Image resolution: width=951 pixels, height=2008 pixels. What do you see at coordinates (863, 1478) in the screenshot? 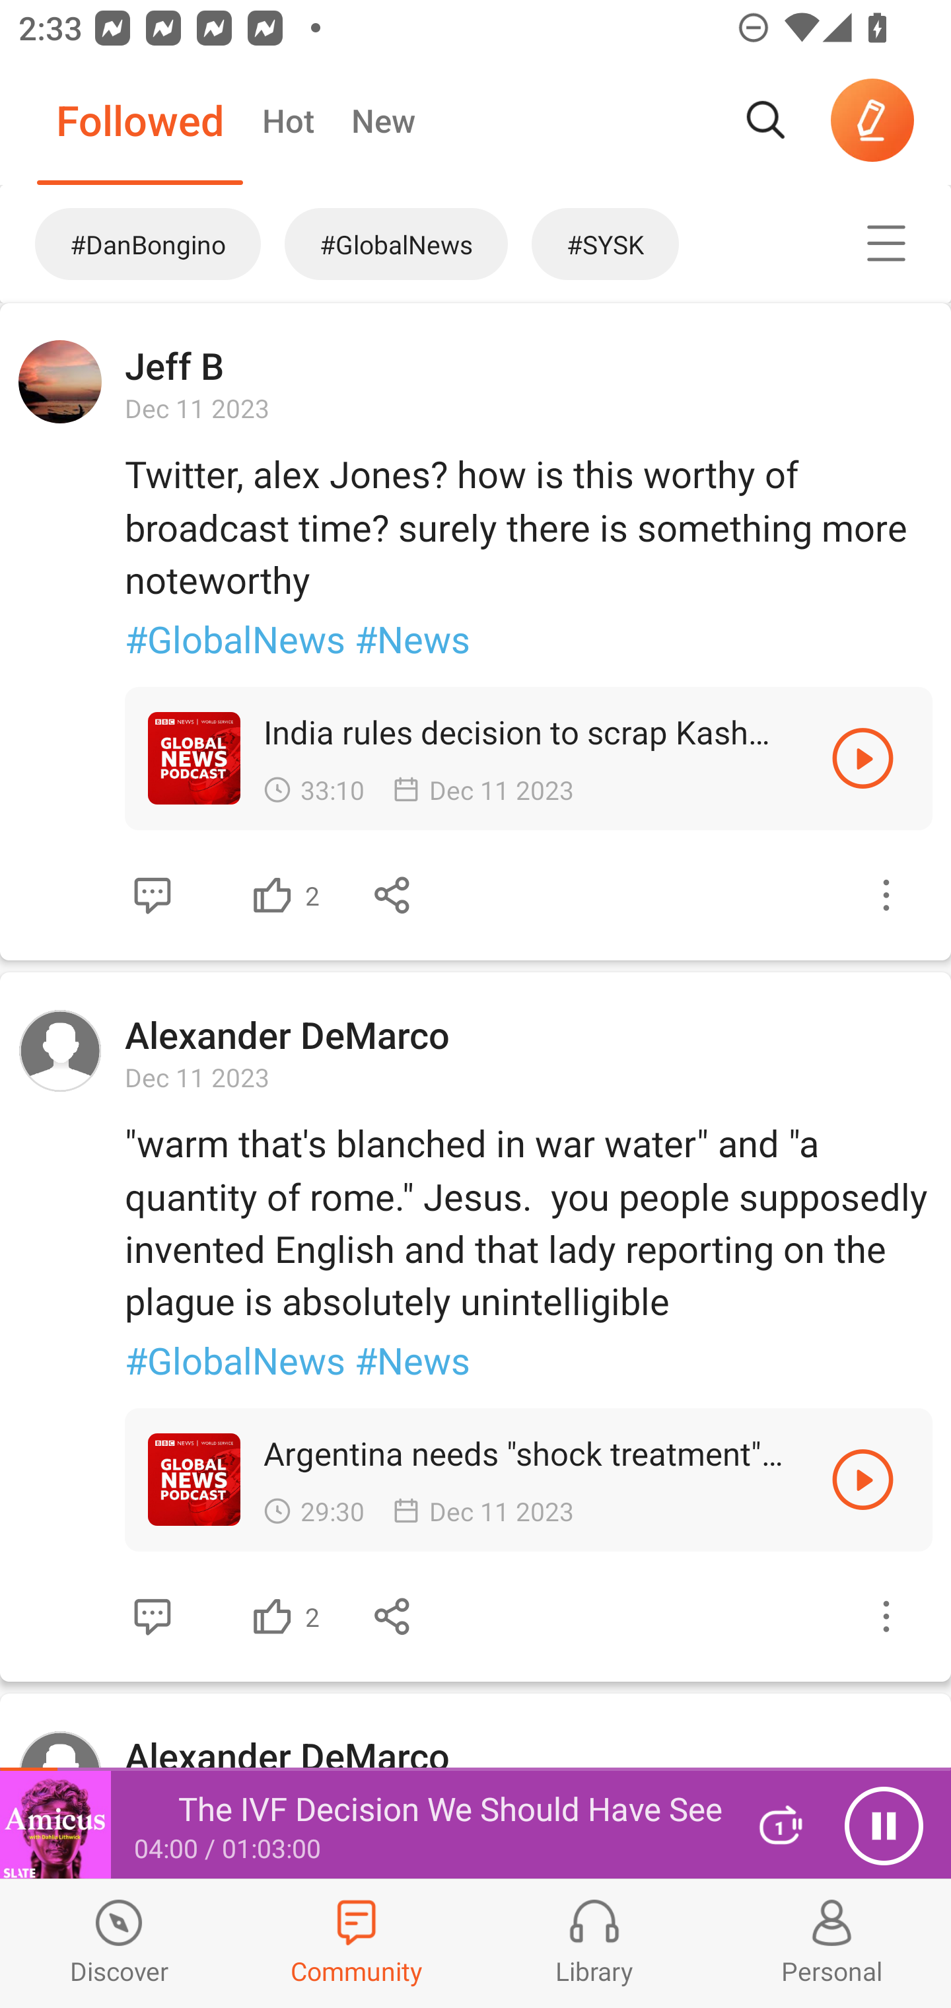
I see `` at bounding box center [863, 1478].